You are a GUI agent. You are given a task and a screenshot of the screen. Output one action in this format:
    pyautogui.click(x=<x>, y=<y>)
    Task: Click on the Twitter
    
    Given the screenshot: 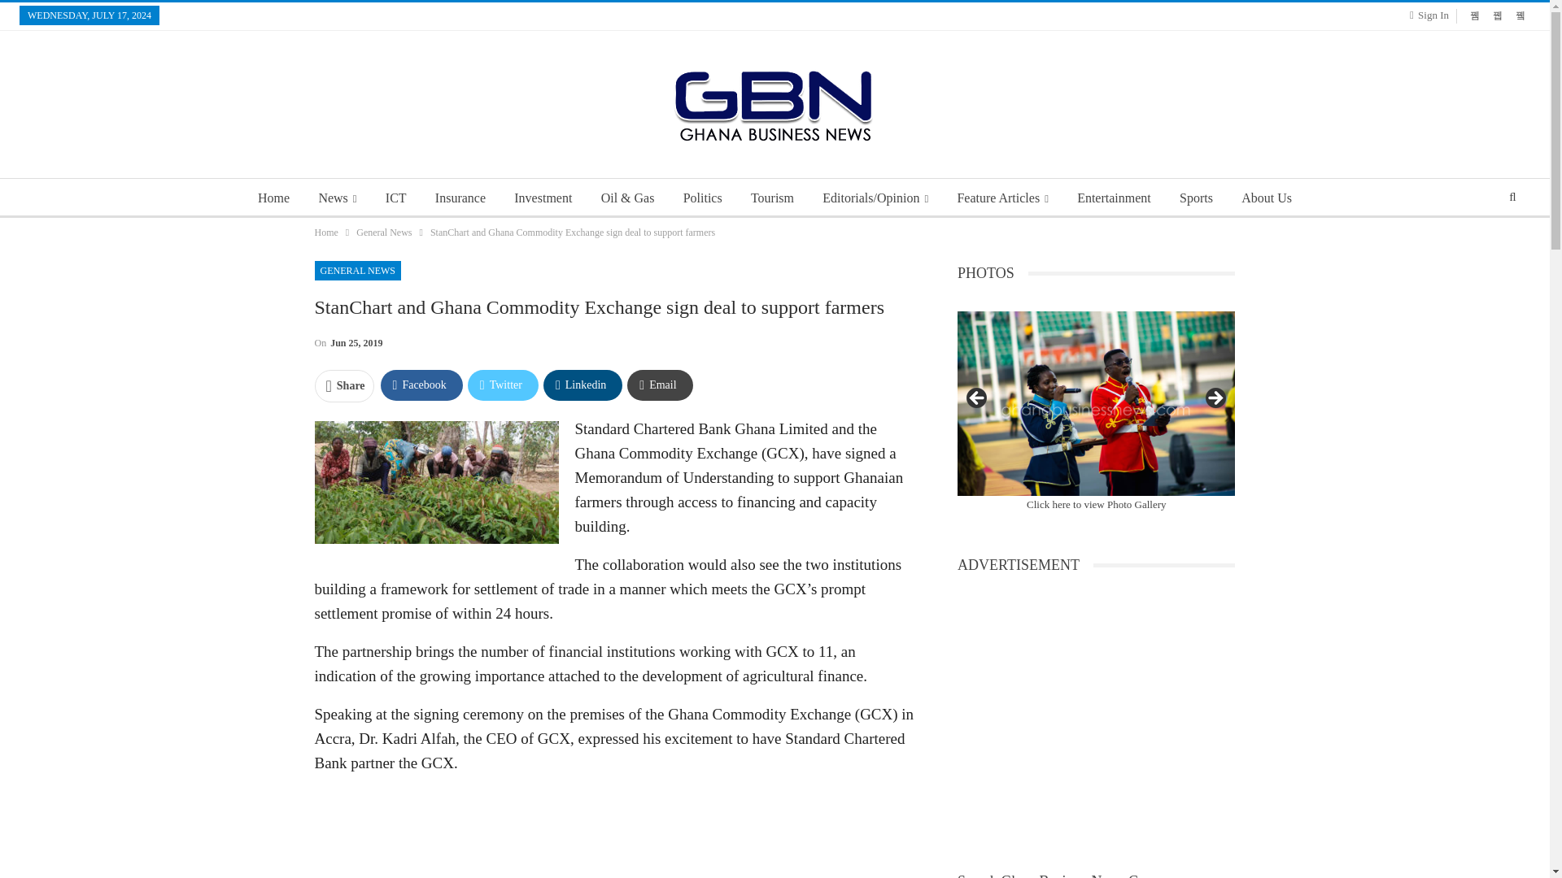 What is the action you would take?
    pyautogui.click(x=503, y=385)
    